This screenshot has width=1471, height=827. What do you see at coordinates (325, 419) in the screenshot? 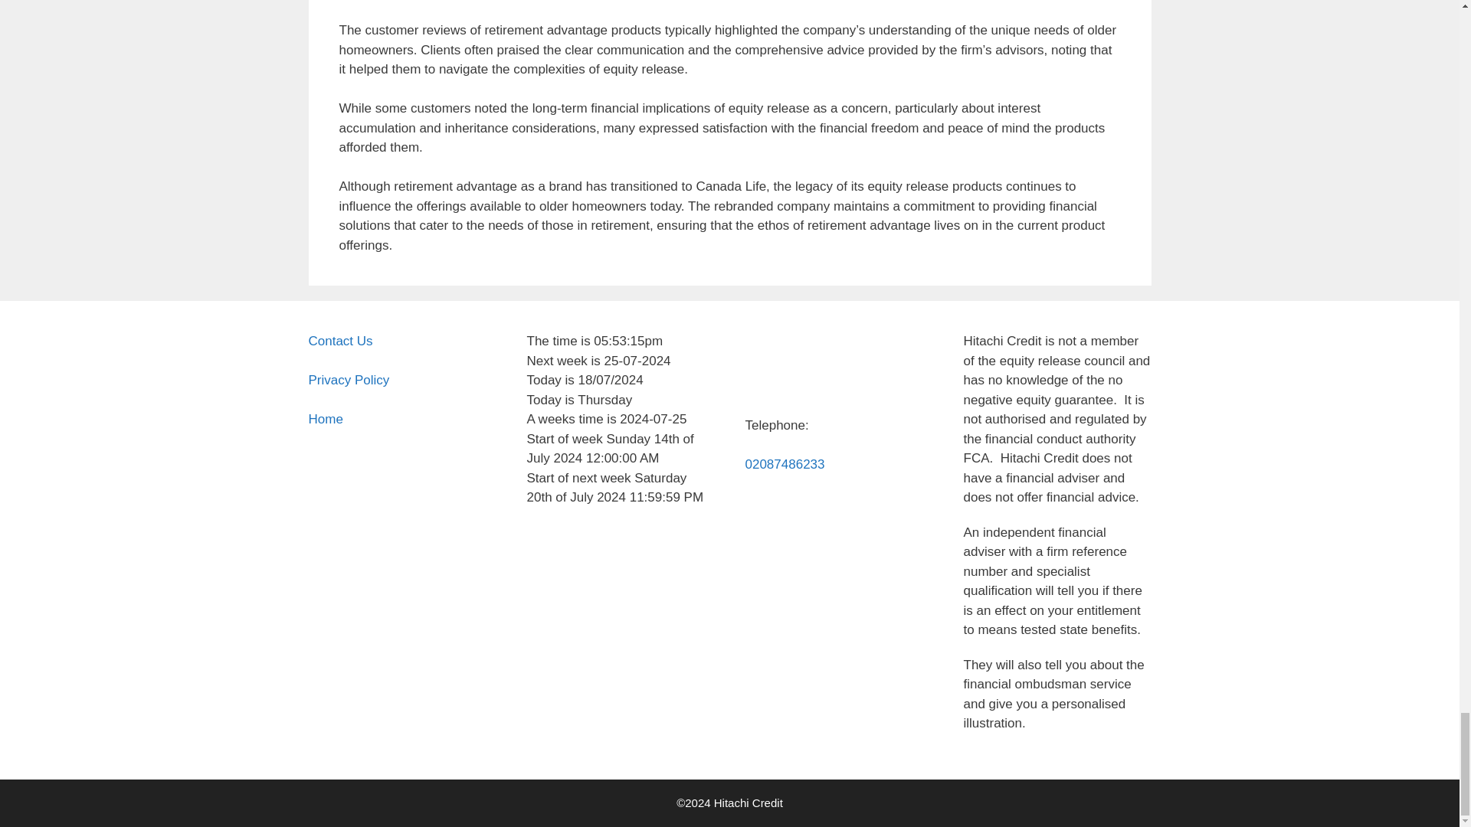
I see `Home` at bounding box center [325, 419].